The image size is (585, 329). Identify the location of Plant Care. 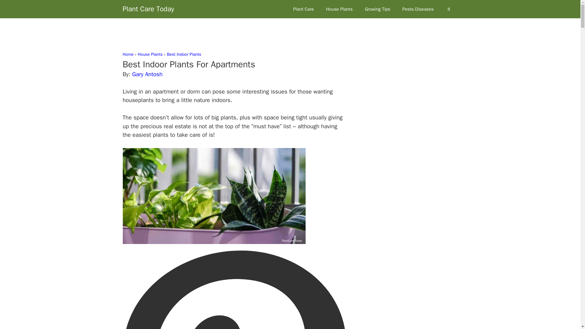
(303, 9).